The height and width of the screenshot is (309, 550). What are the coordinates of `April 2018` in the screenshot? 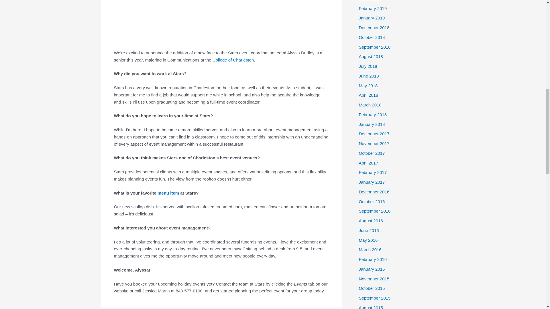 It's located at (368, 95).